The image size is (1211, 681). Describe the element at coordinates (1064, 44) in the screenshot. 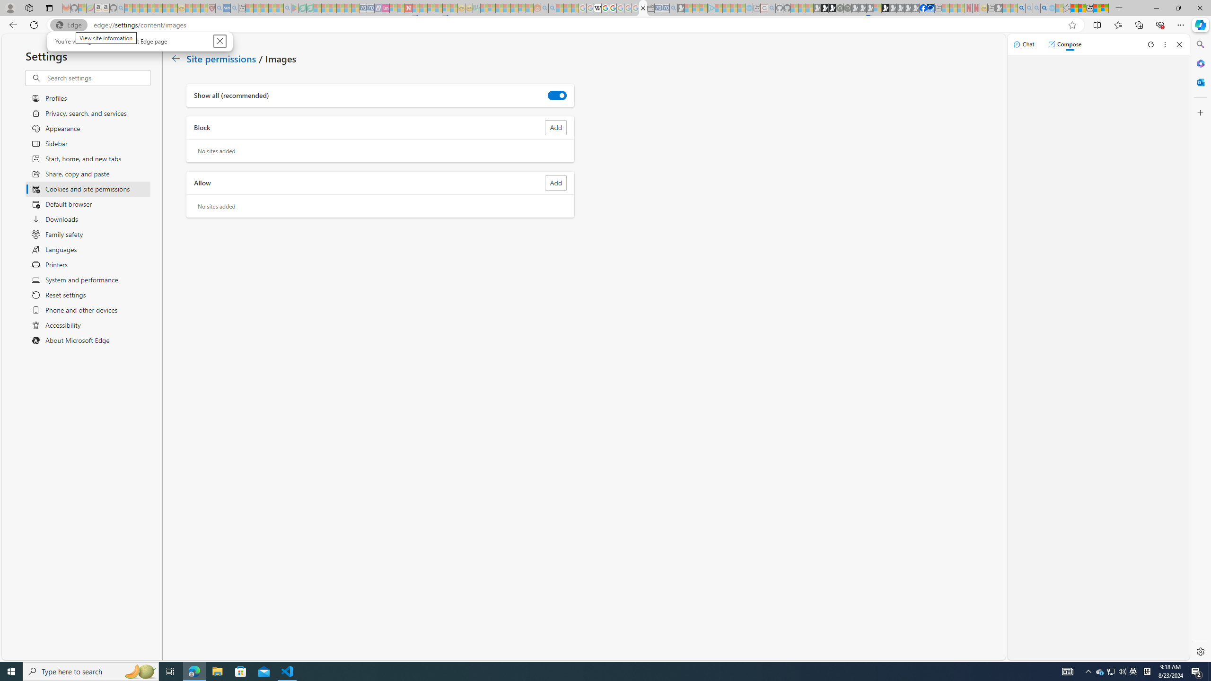

I see `Compose` at that location.